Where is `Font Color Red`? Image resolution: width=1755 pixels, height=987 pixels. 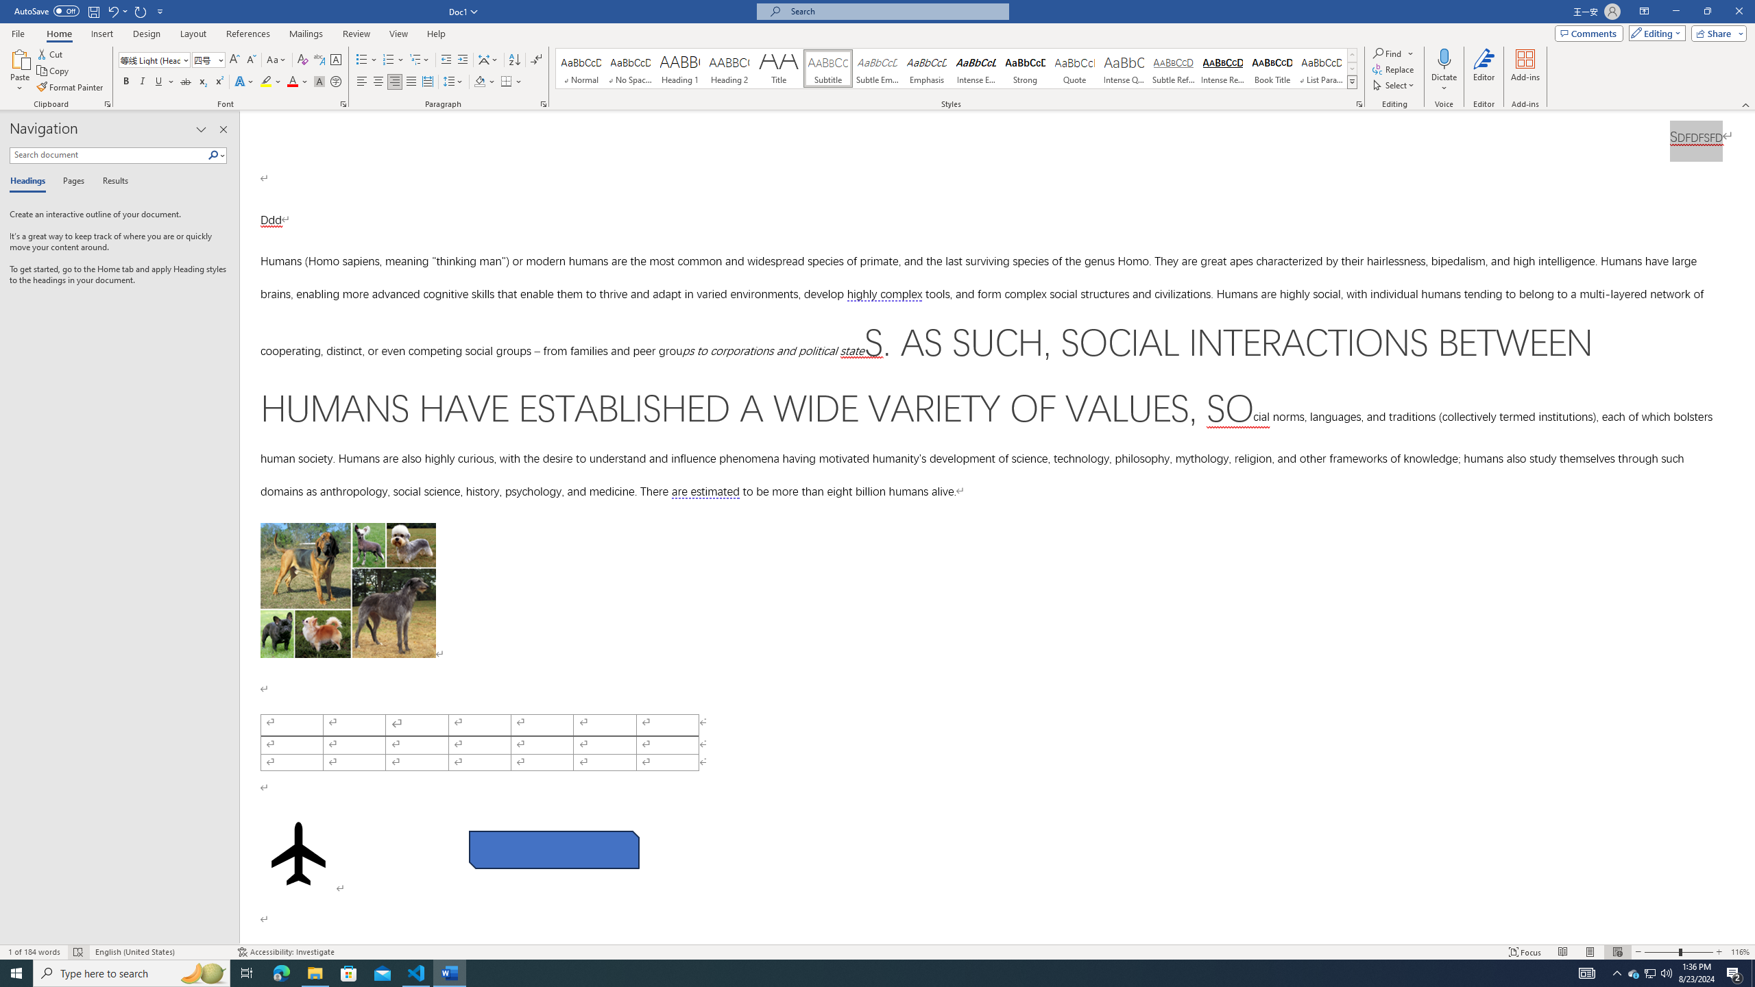
Font Color Red is located at coordinates (292, 82).